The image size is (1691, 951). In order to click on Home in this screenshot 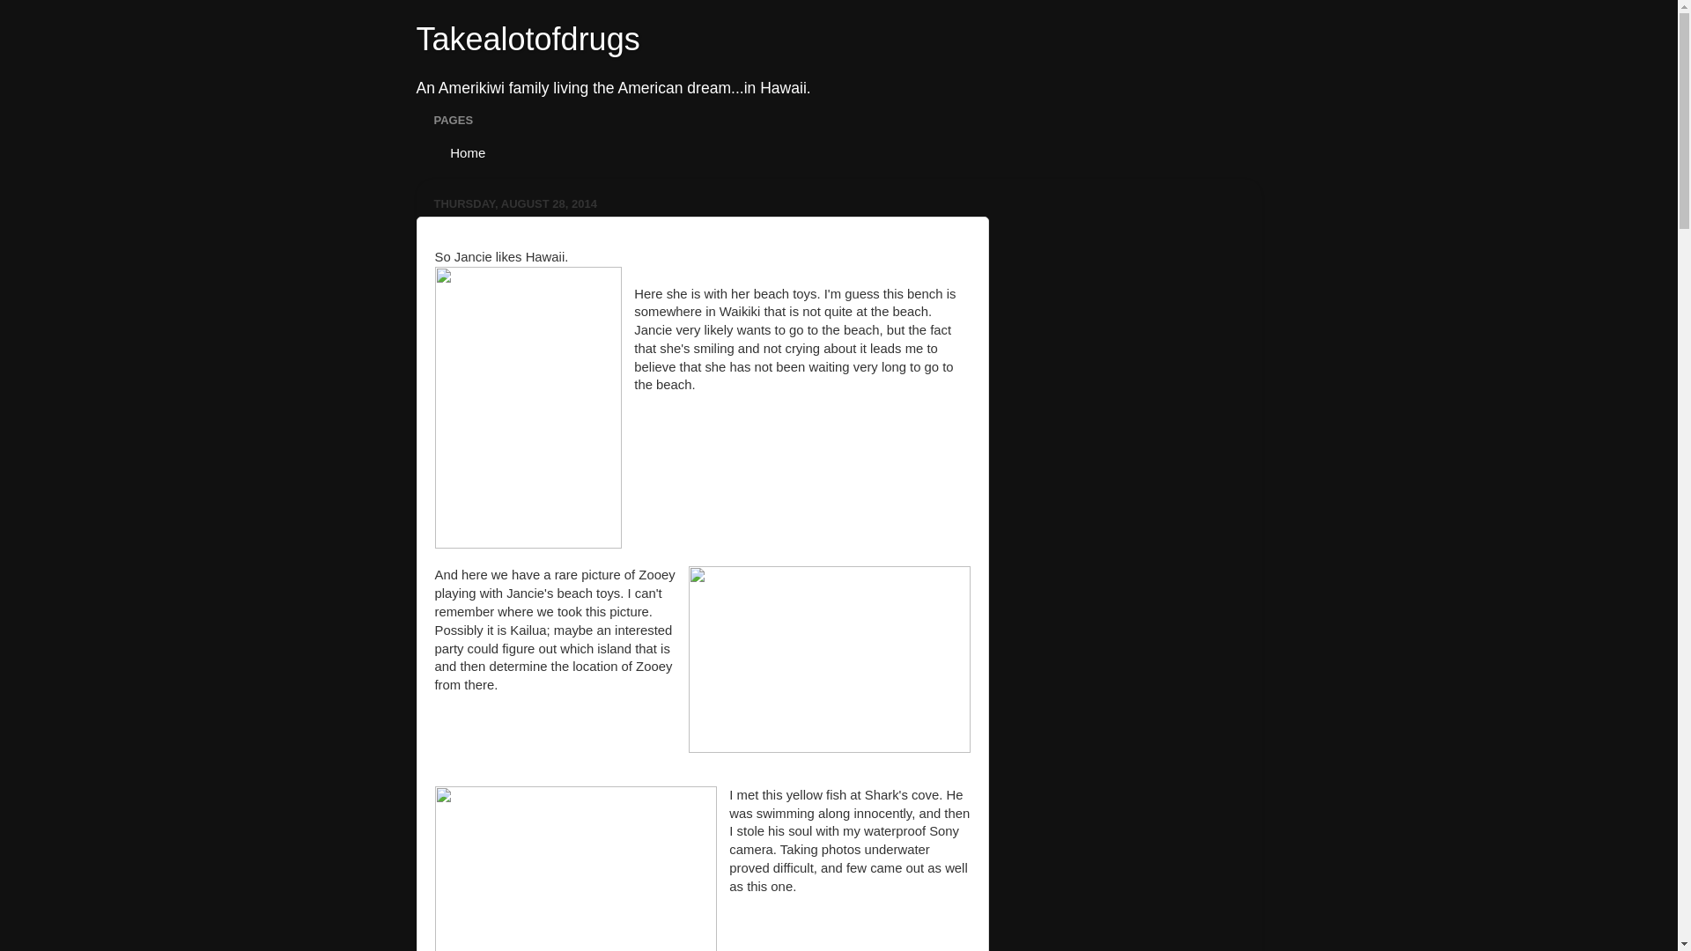, I will do `click(465, 151)`.